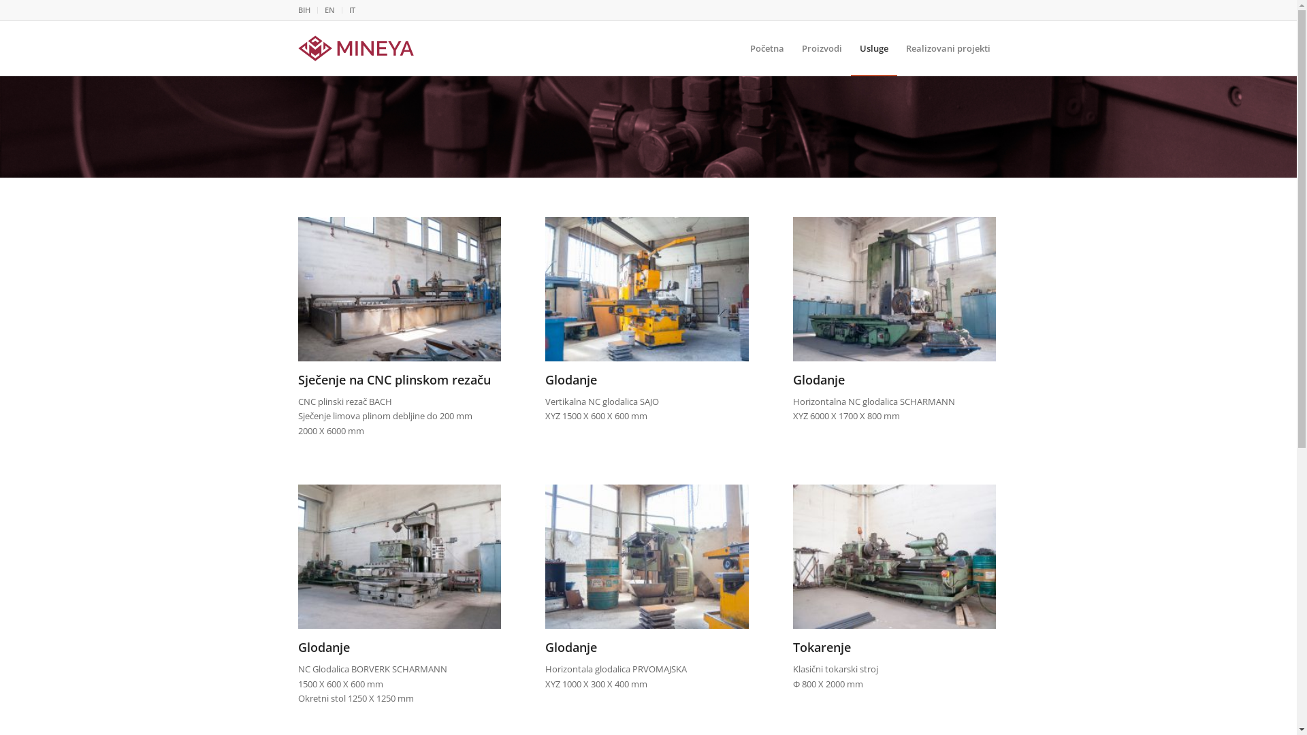 This screenshot has height=735, width=1307. I want to click on IT, so click(351, 10).